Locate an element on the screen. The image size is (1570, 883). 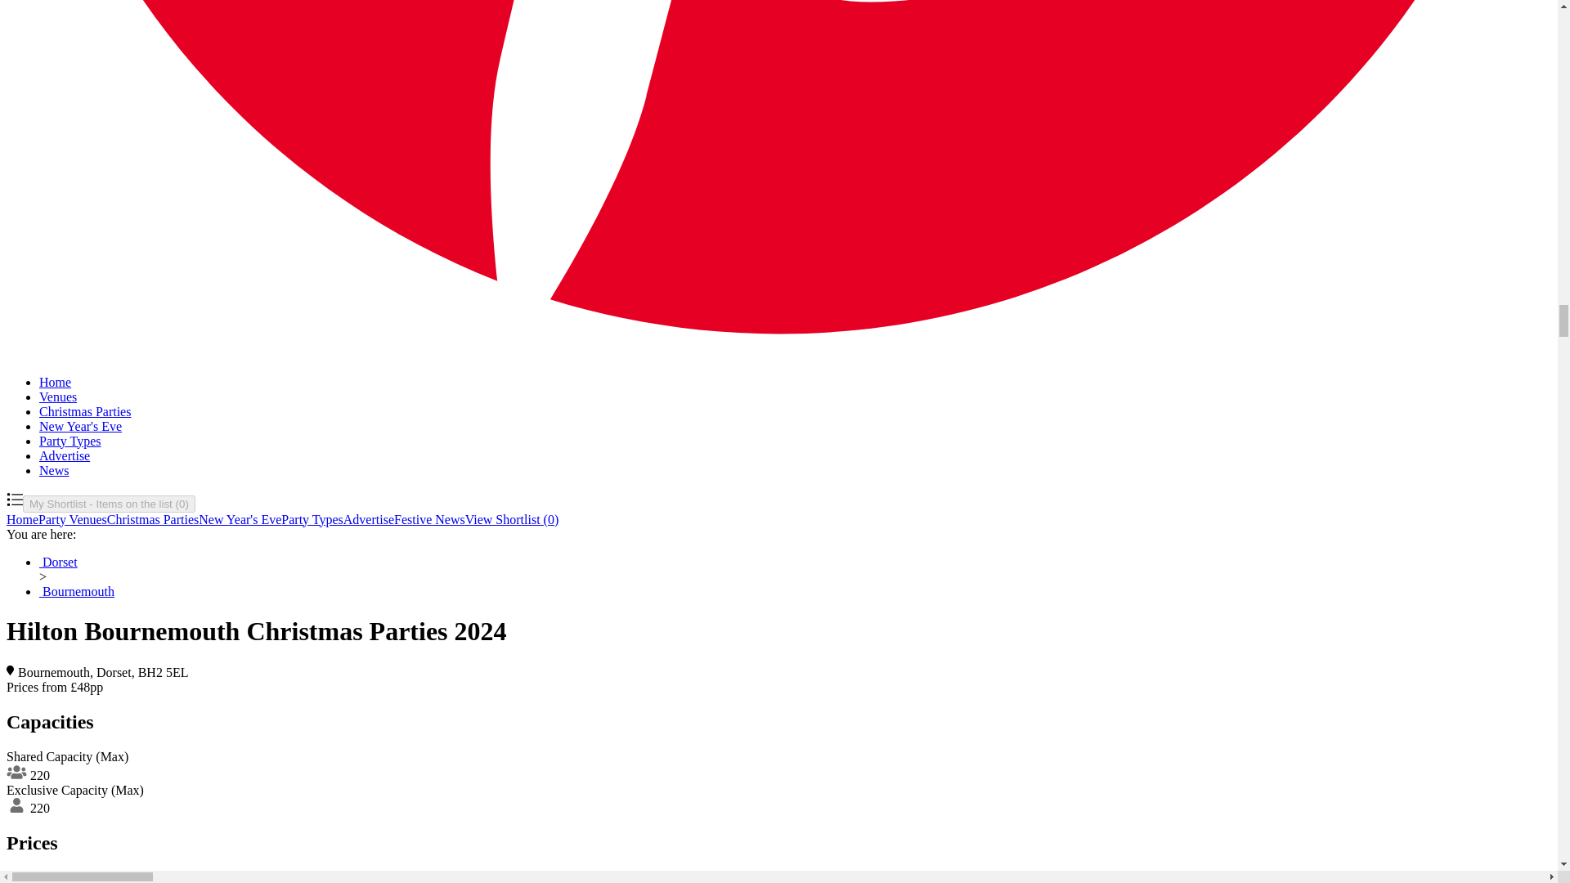
Party Types is located at coordinates (311, 519).